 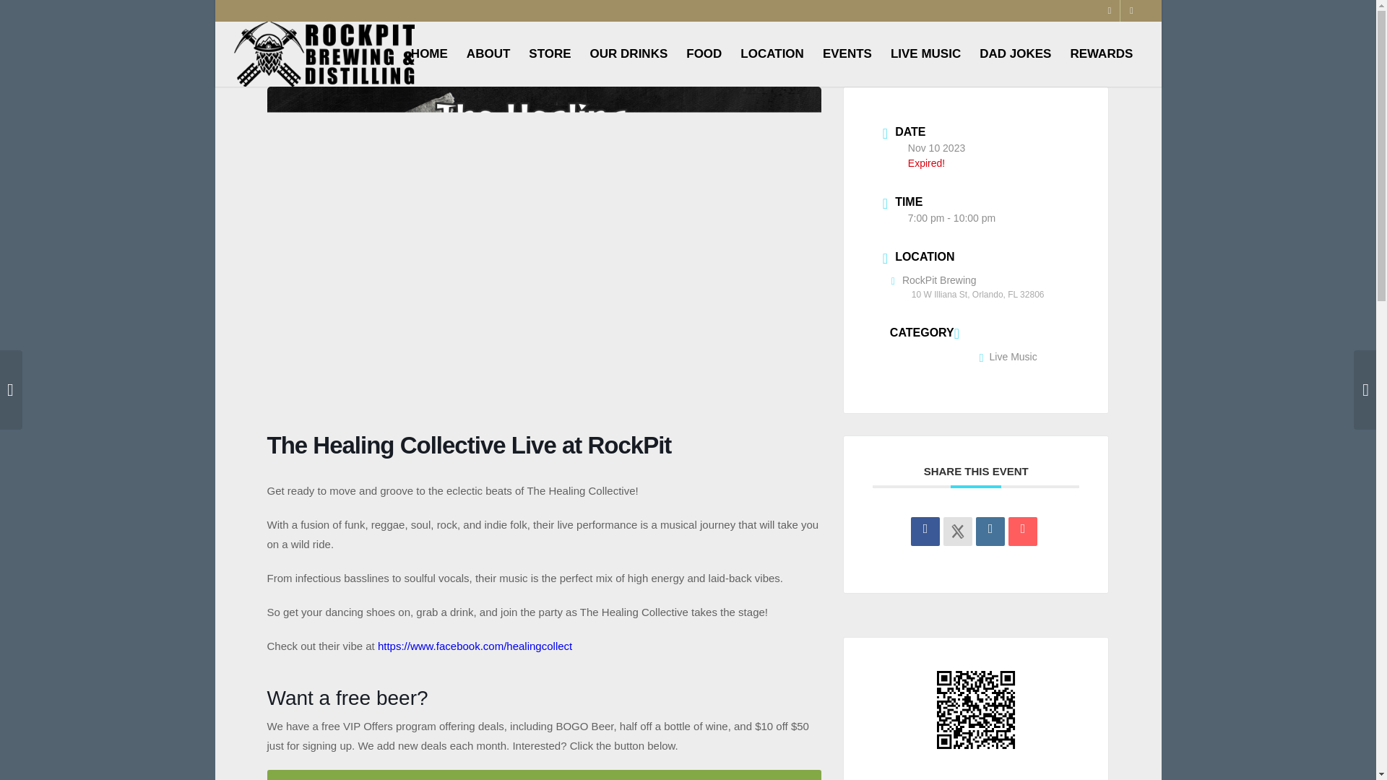 I want to click on ABOUT, so click(x=488, y=53).